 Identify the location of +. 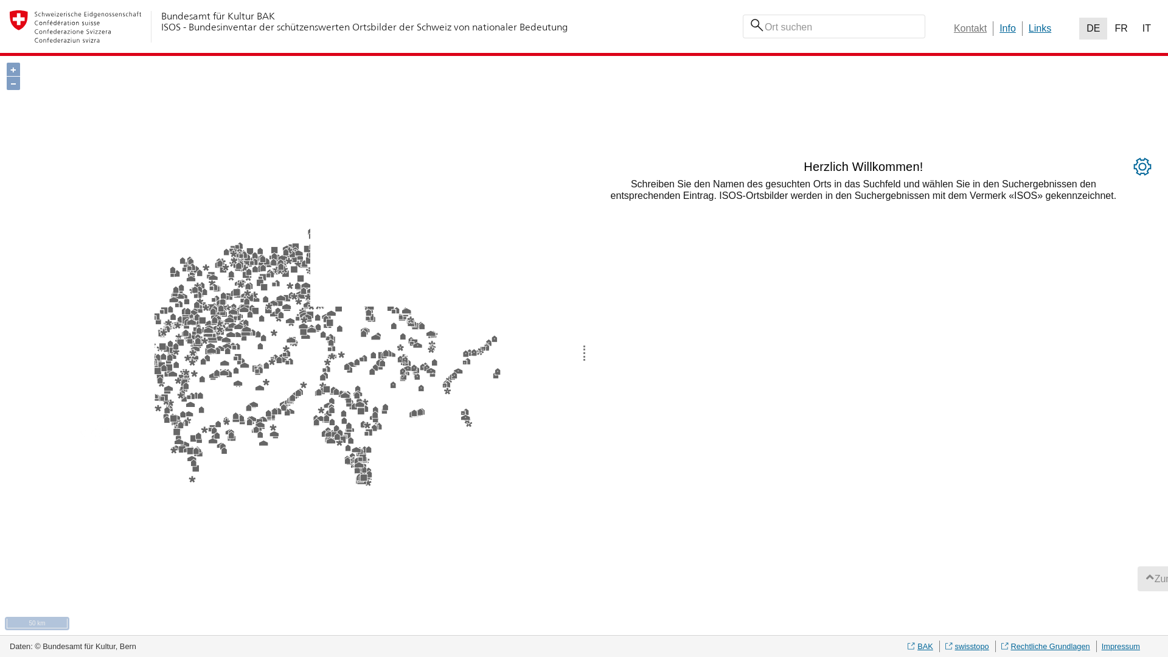
(13, 69).